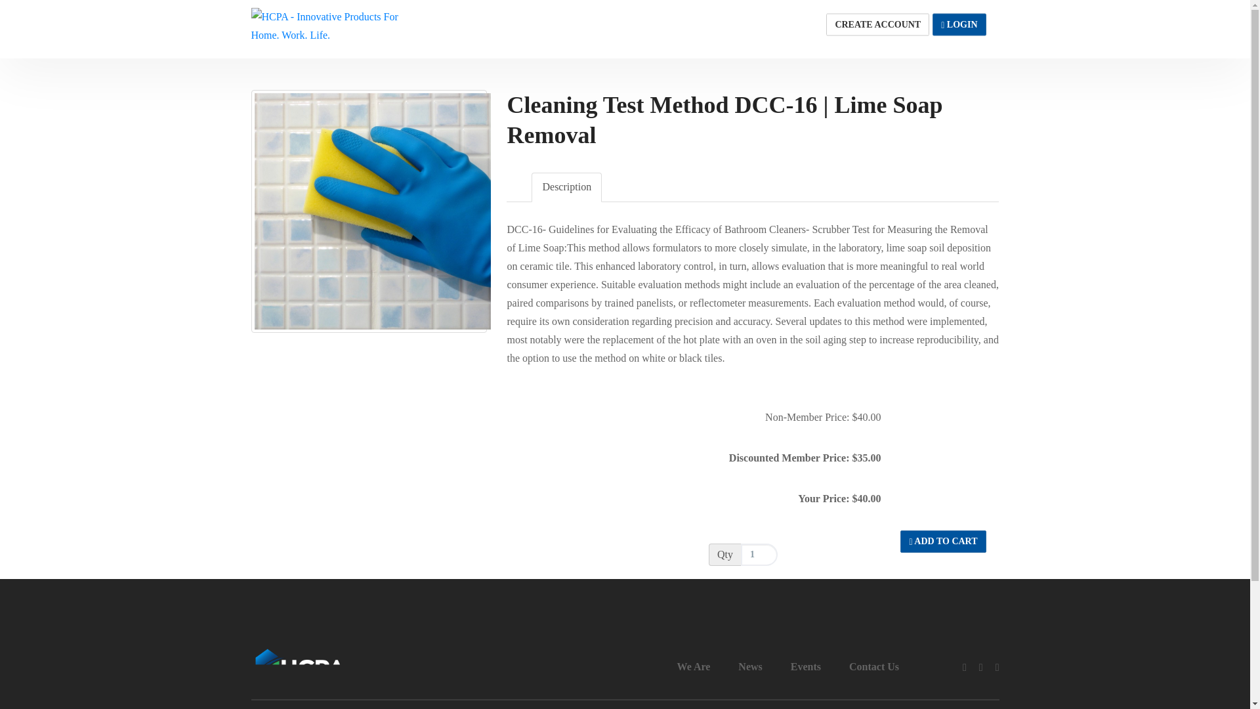 The height and width of the screenshot is (709, 1260). I want to click on ADD TO CART, so click(878, 25).